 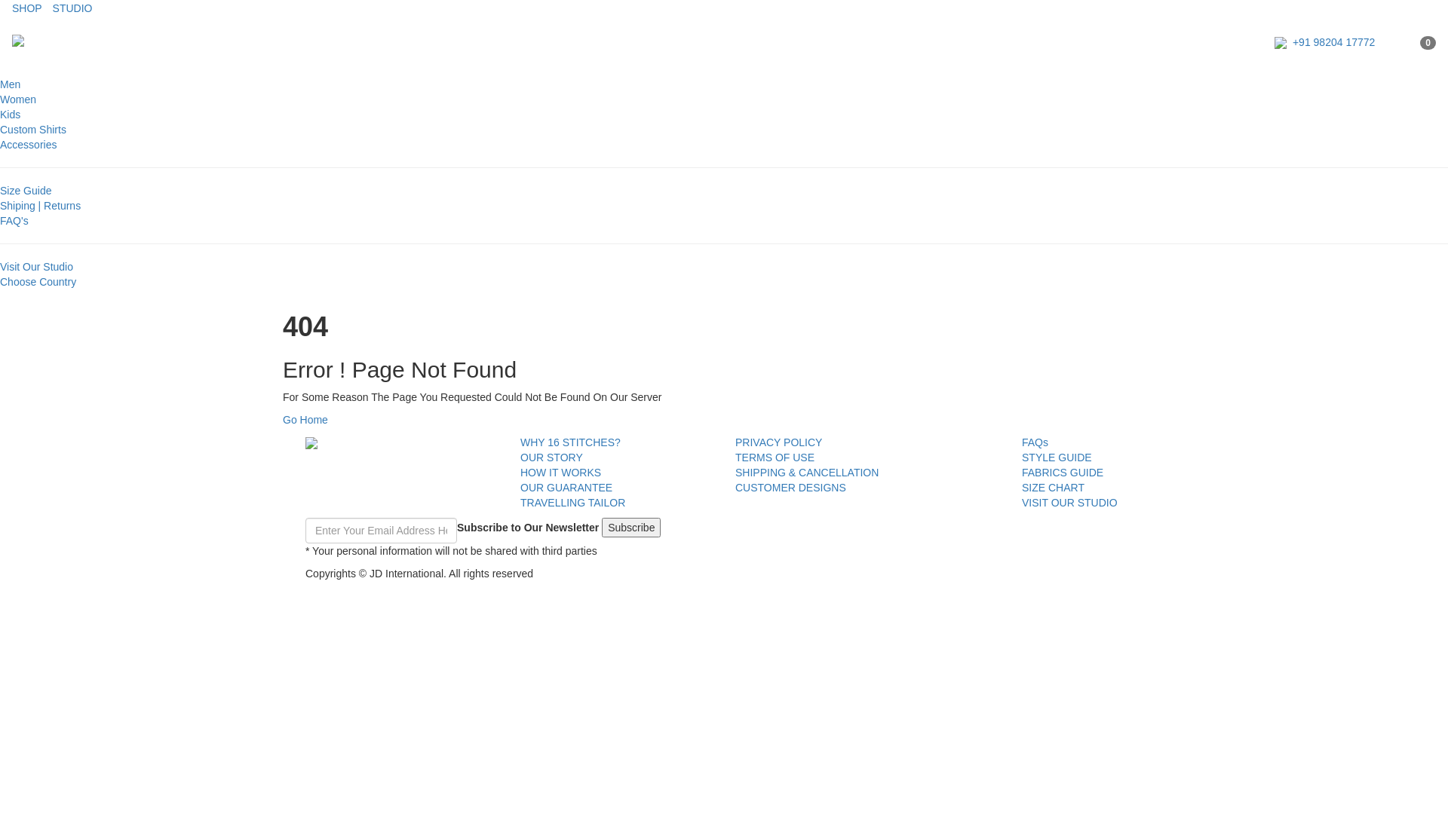 What do you see at coordinates (570, 442) in the screenshot?
I see `WHY 16 STITCHES?` at bounding box center [570, 442].